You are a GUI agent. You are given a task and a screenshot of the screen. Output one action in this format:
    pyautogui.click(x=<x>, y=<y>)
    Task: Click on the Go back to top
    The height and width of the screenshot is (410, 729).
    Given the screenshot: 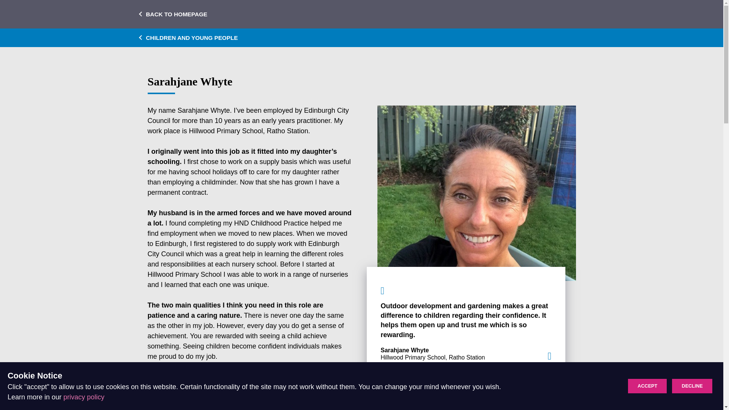 What is the action you would take?
    pyautogui.click(x=707, y=393)
    